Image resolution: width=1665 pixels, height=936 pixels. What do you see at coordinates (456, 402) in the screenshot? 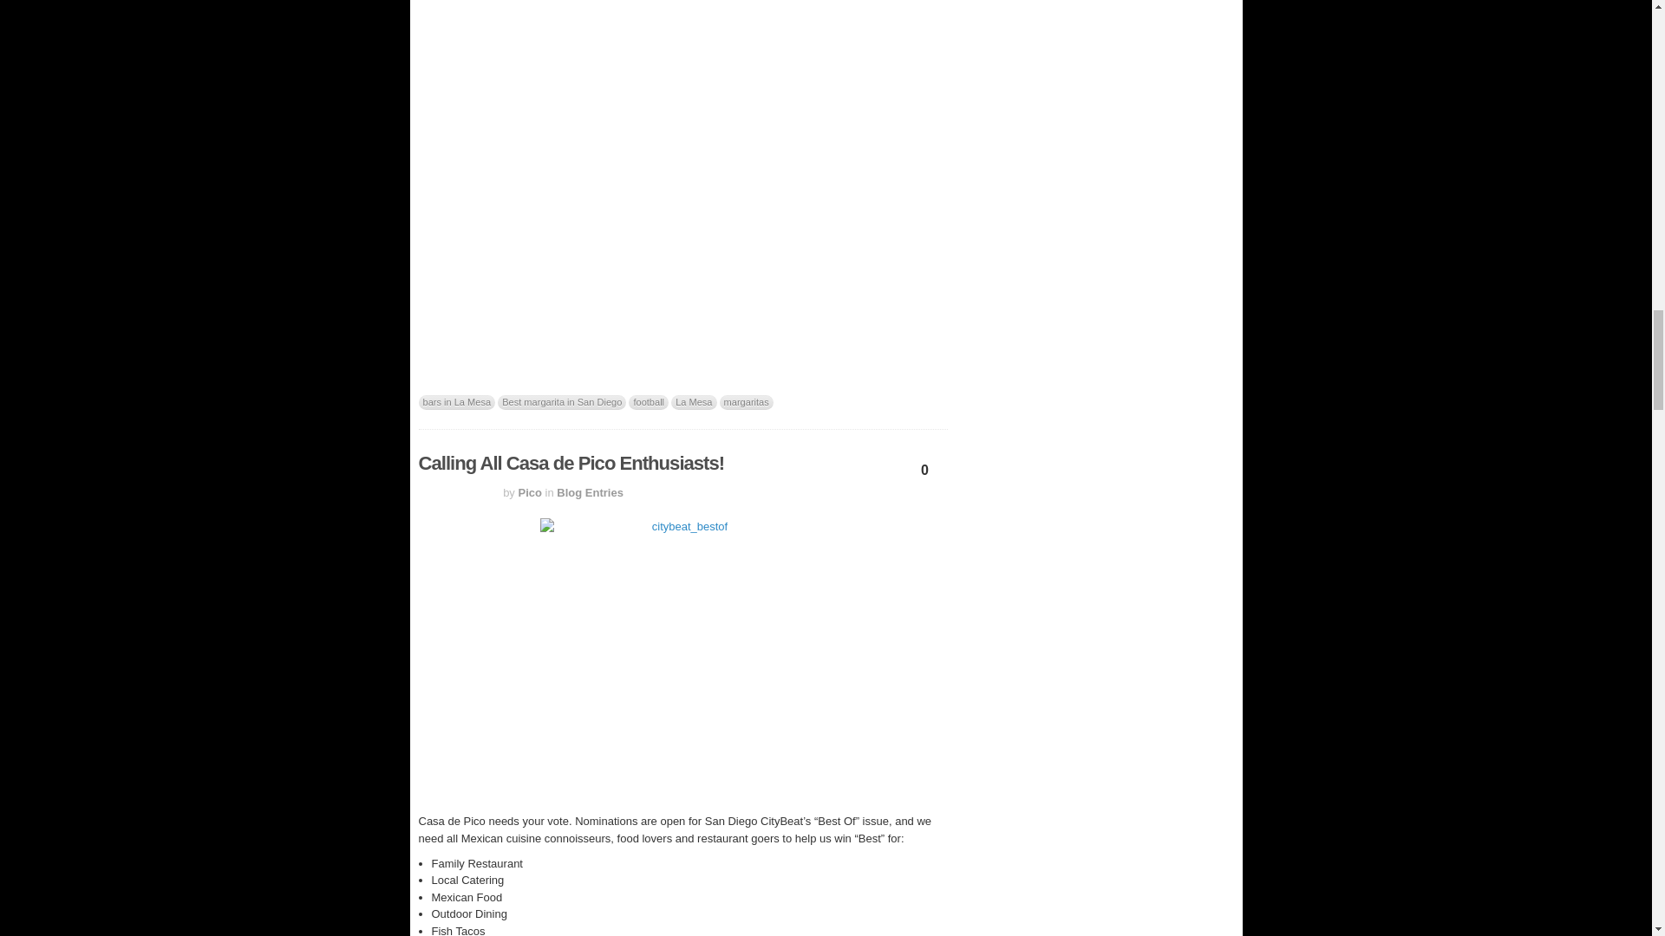
I see `bars in La Mesa` at bounding box center [456, 402].